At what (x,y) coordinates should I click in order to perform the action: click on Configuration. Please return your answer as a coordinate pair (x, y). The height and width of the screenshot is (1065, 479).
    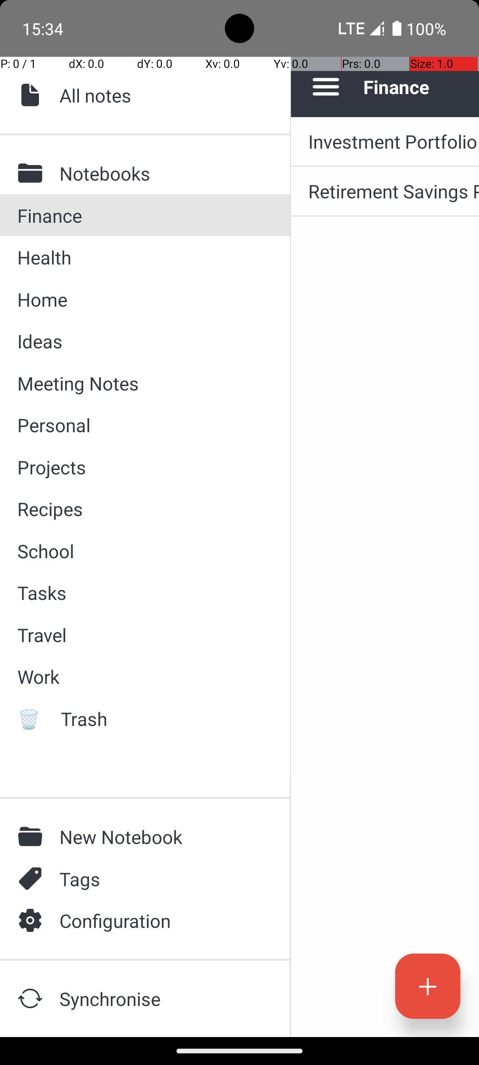
    Looking at the image, I should click on (160, 920).